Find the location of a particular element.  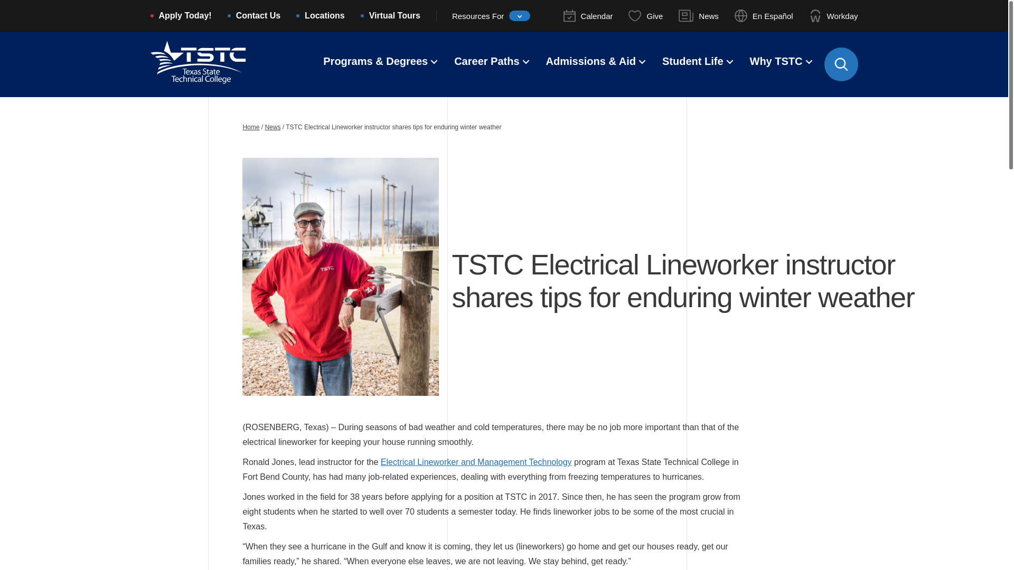

Workday is located at coordinates (833, 16).